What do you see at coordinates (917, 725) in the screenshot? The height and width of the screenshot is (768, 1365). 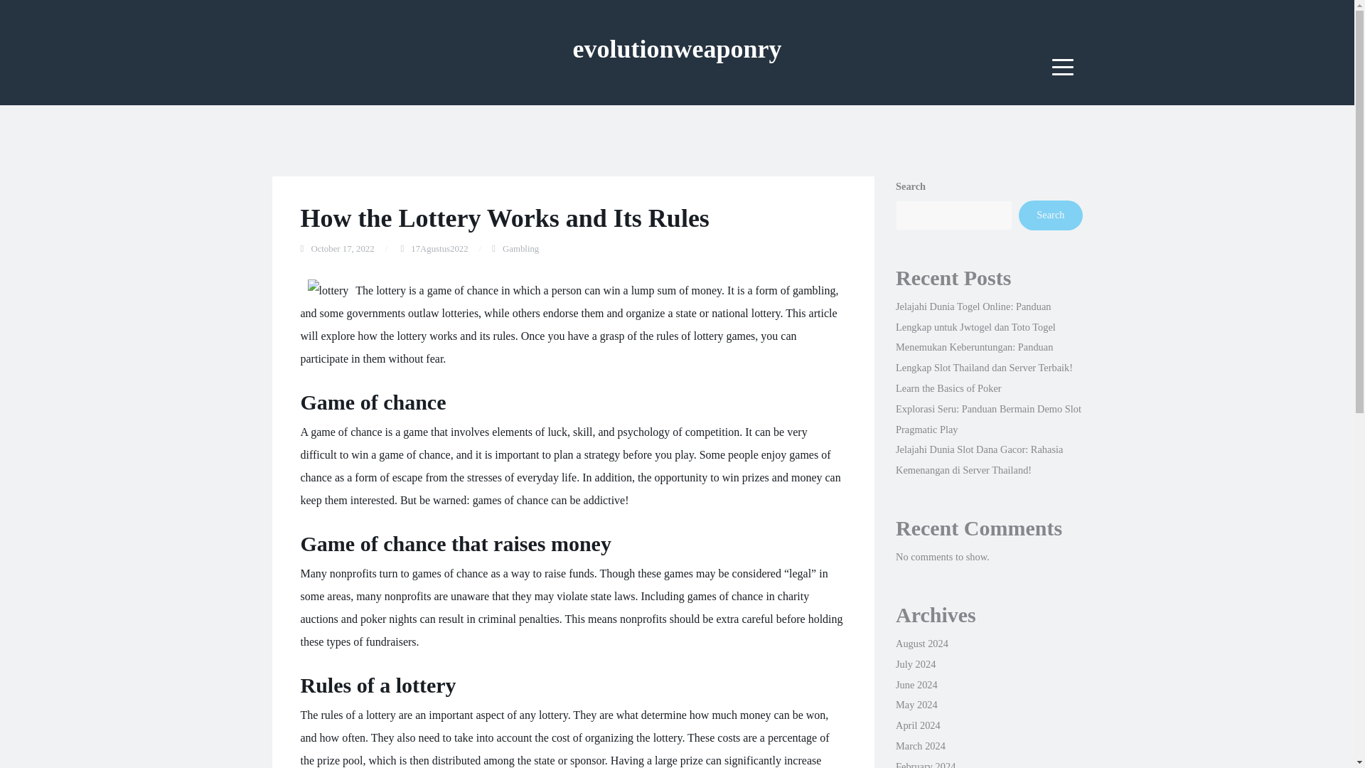 I see `April 2024` at bounding box center [917, 725].